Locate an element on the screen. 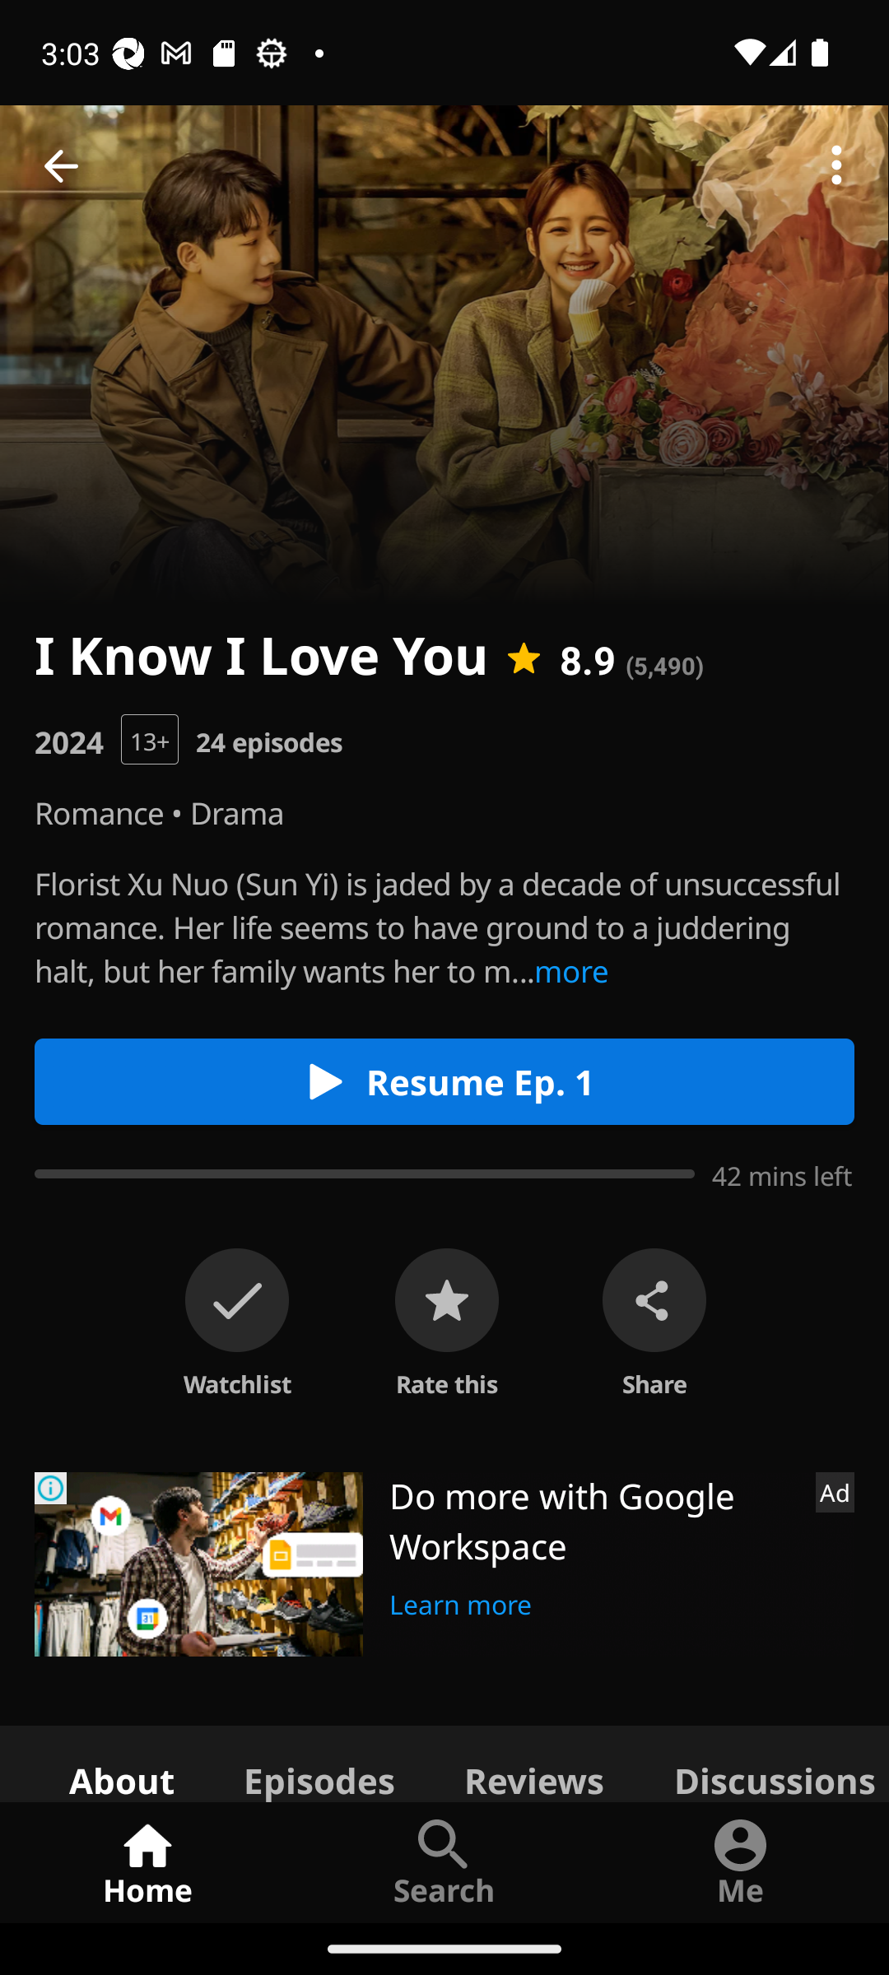 The image size is (889, 1975). Discussions is located at coordinates (764, 1763).